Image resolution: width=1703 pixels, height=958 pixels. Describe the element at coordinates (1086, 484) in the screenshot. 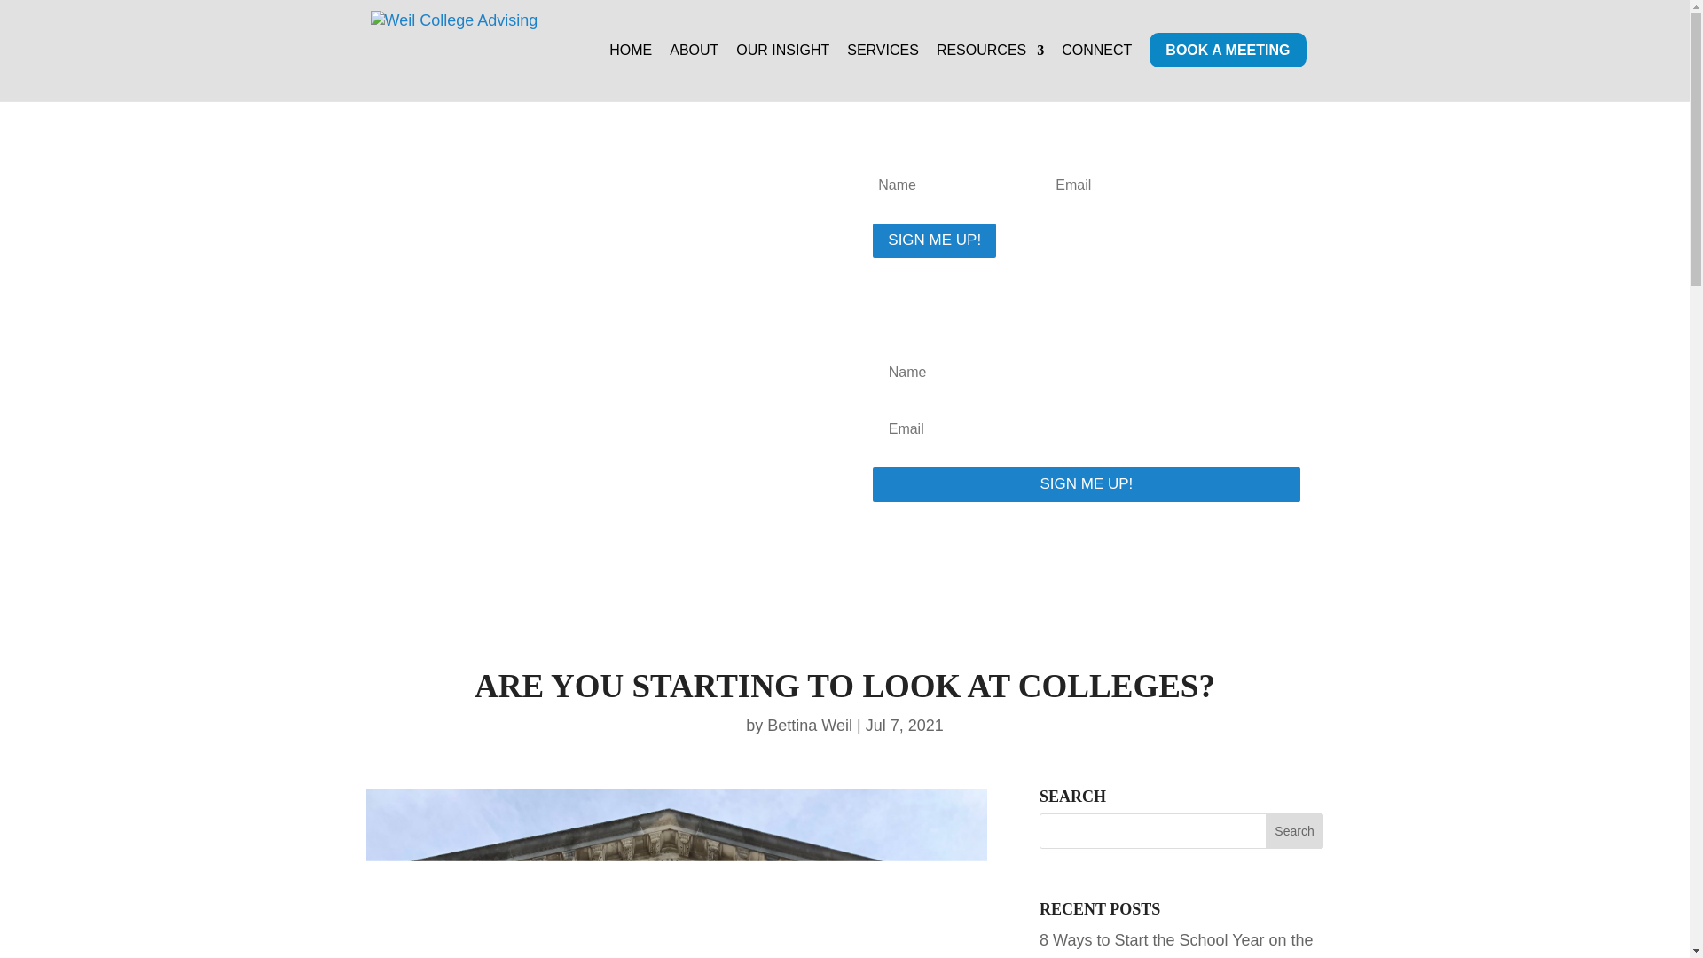

I see `SIGN ME UP!` at that location.